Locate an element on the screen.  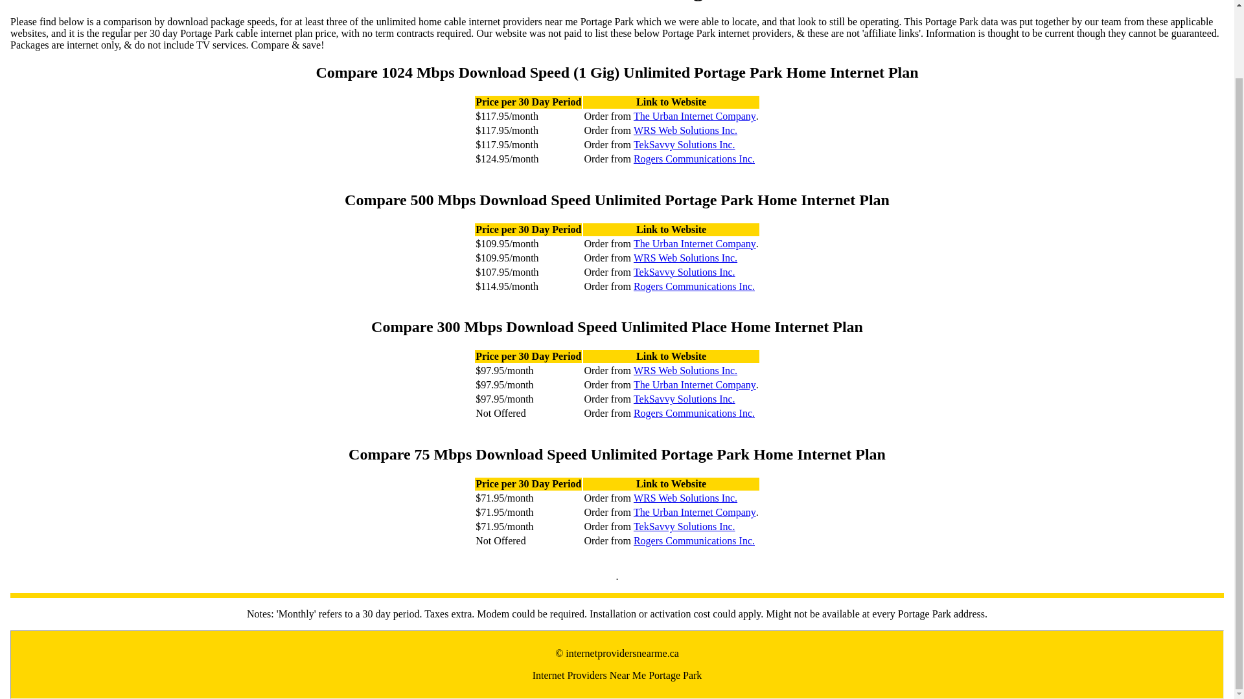
Rogers Communications Inc. is located at coordinates (694, 541).